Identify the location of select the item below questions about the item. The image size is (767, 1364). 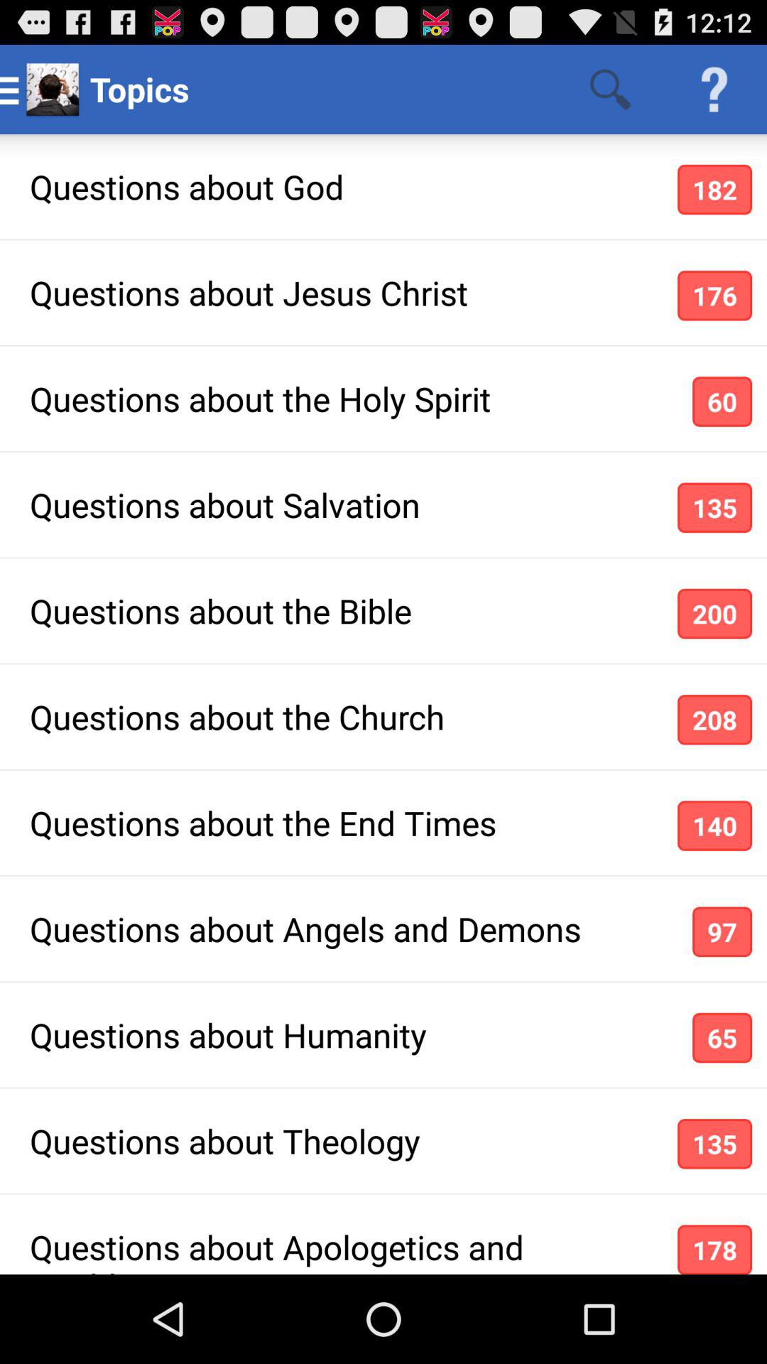
(714, 826).